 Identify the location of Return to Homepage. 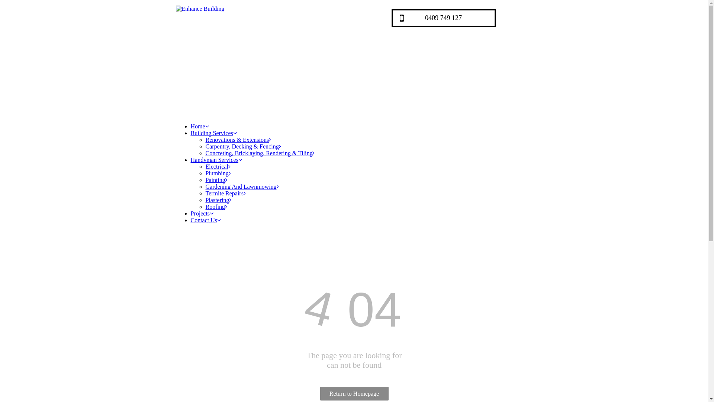
(354, 394).